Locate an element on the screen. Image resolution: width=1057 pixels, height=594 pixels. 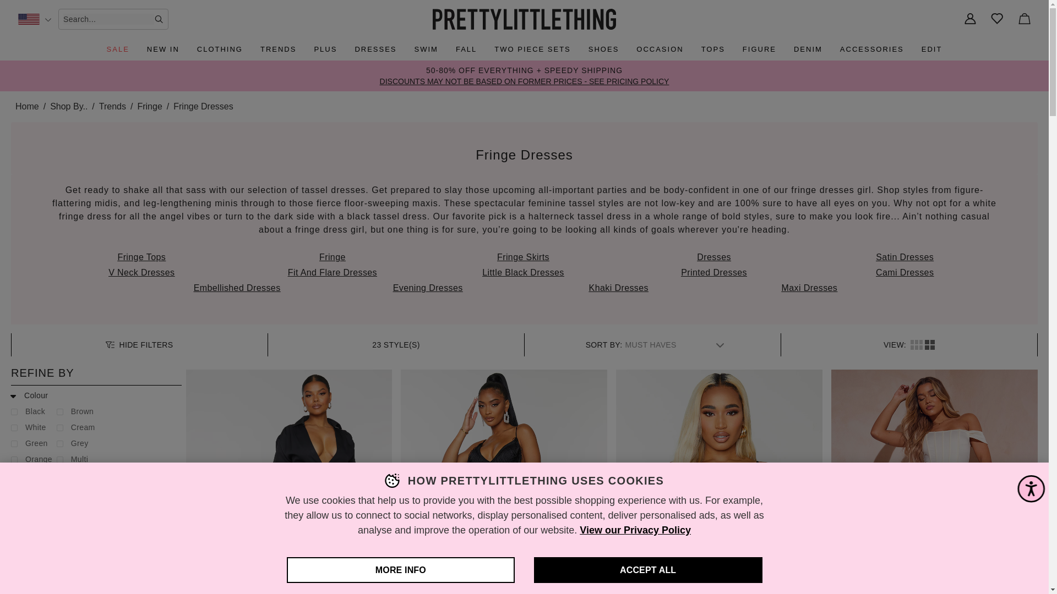
SALE is located at coordinates (118, 50).